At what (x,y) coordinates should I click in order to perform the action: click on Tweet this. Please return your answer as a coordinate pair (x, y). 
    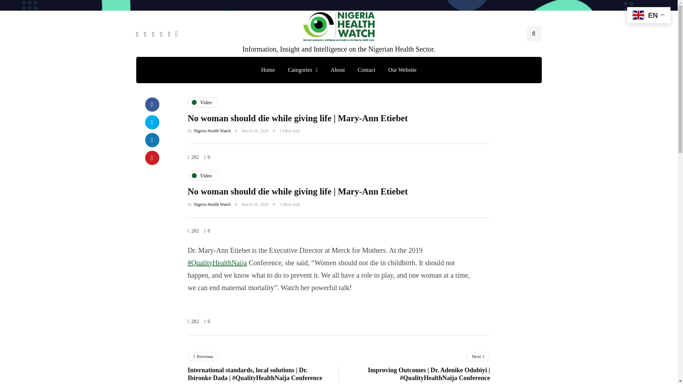
    Looking at the image, I should click on (152, 122).